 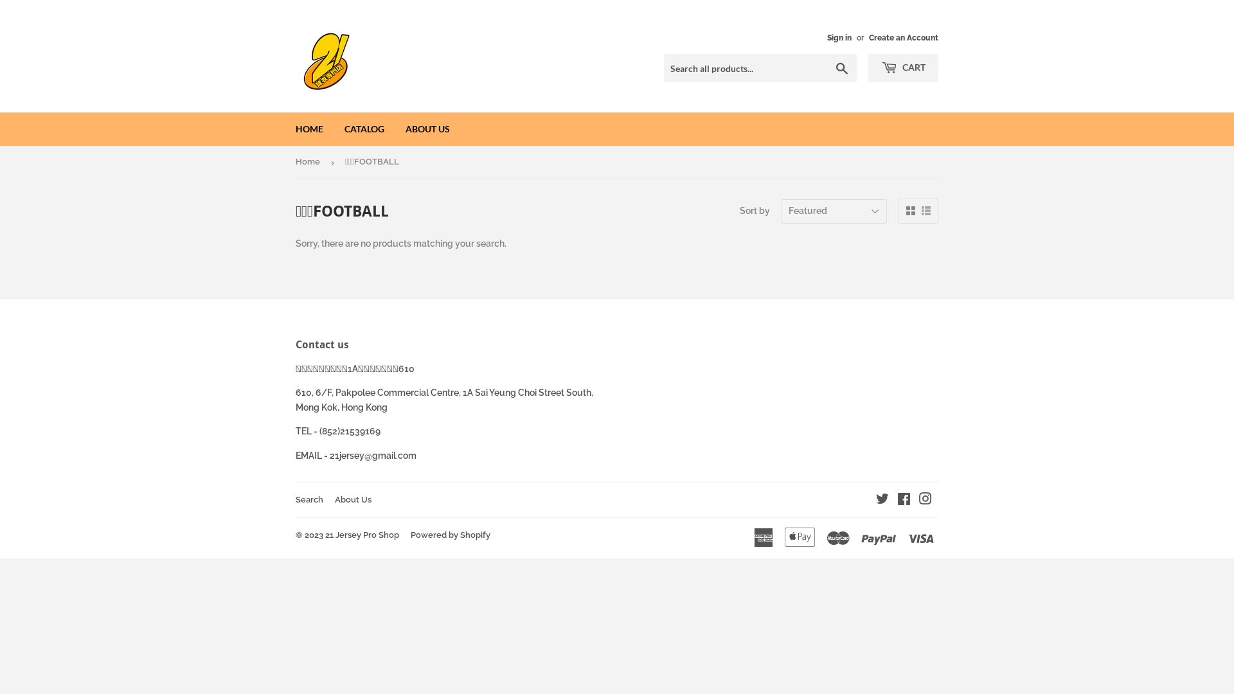 What do you see at coordinates (310, 499) in the screenshot?
I see `Search` at bounding box center [310, 499].